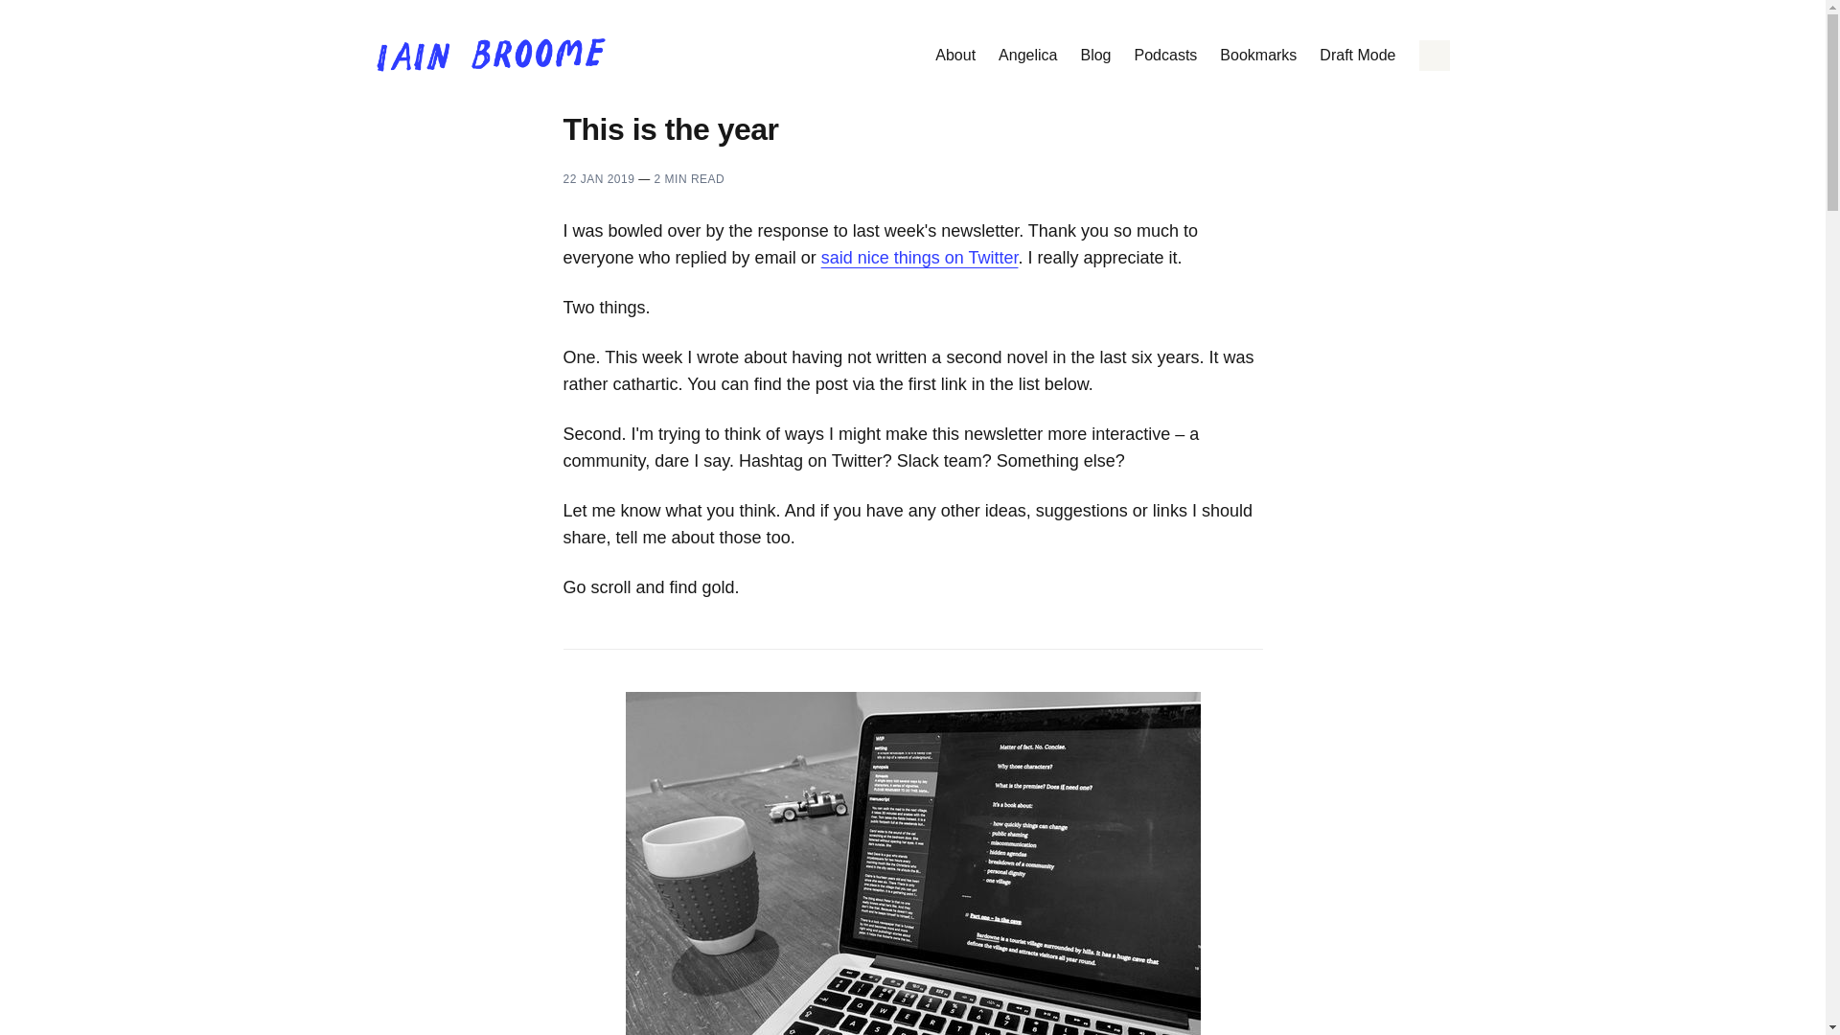  Describe the element at coordinates (1027, 56) in the screenshot. I see `Angelica` at that location.